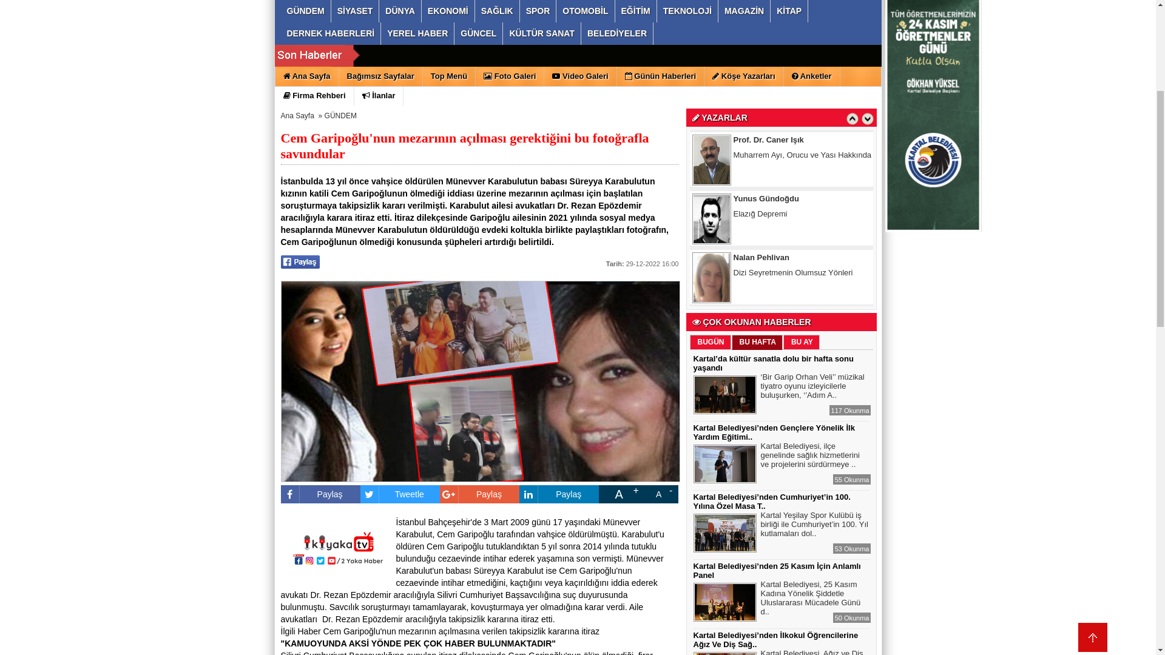  What do you see at coordinates (756, 442) in the screenshot?
I see `Bir Olabilmek` at bounding box center [756, 442].